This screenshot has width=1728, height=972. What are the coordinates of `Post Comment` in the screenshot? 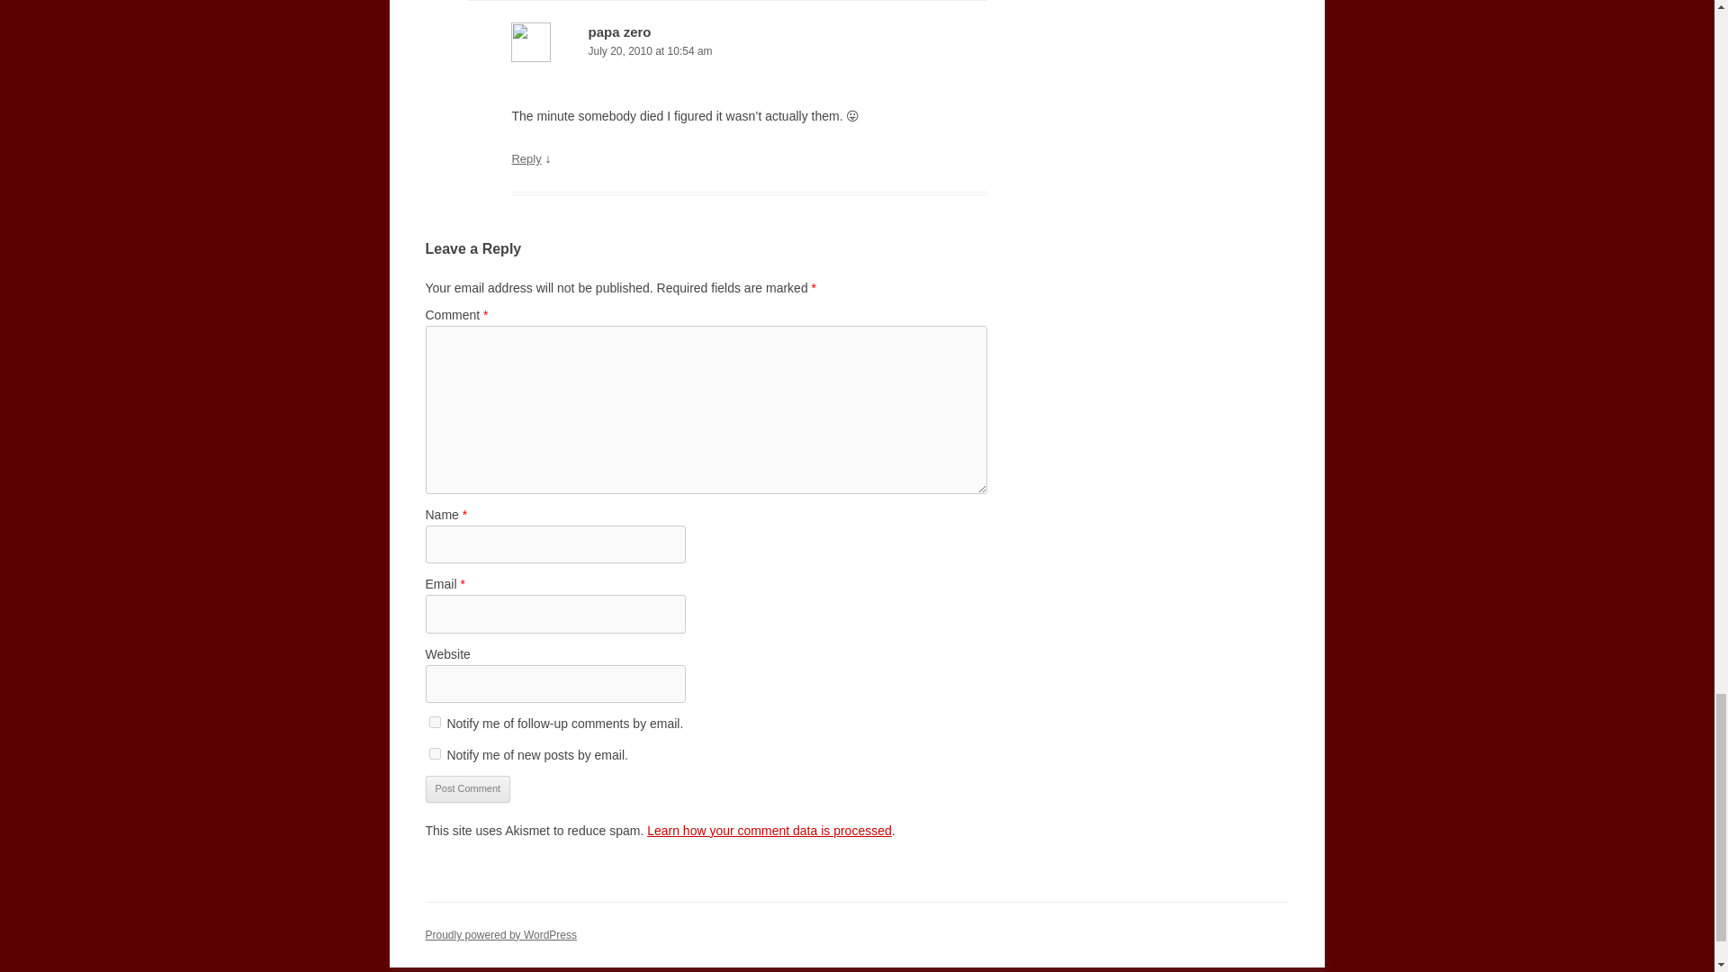 It's located at (467, 788).